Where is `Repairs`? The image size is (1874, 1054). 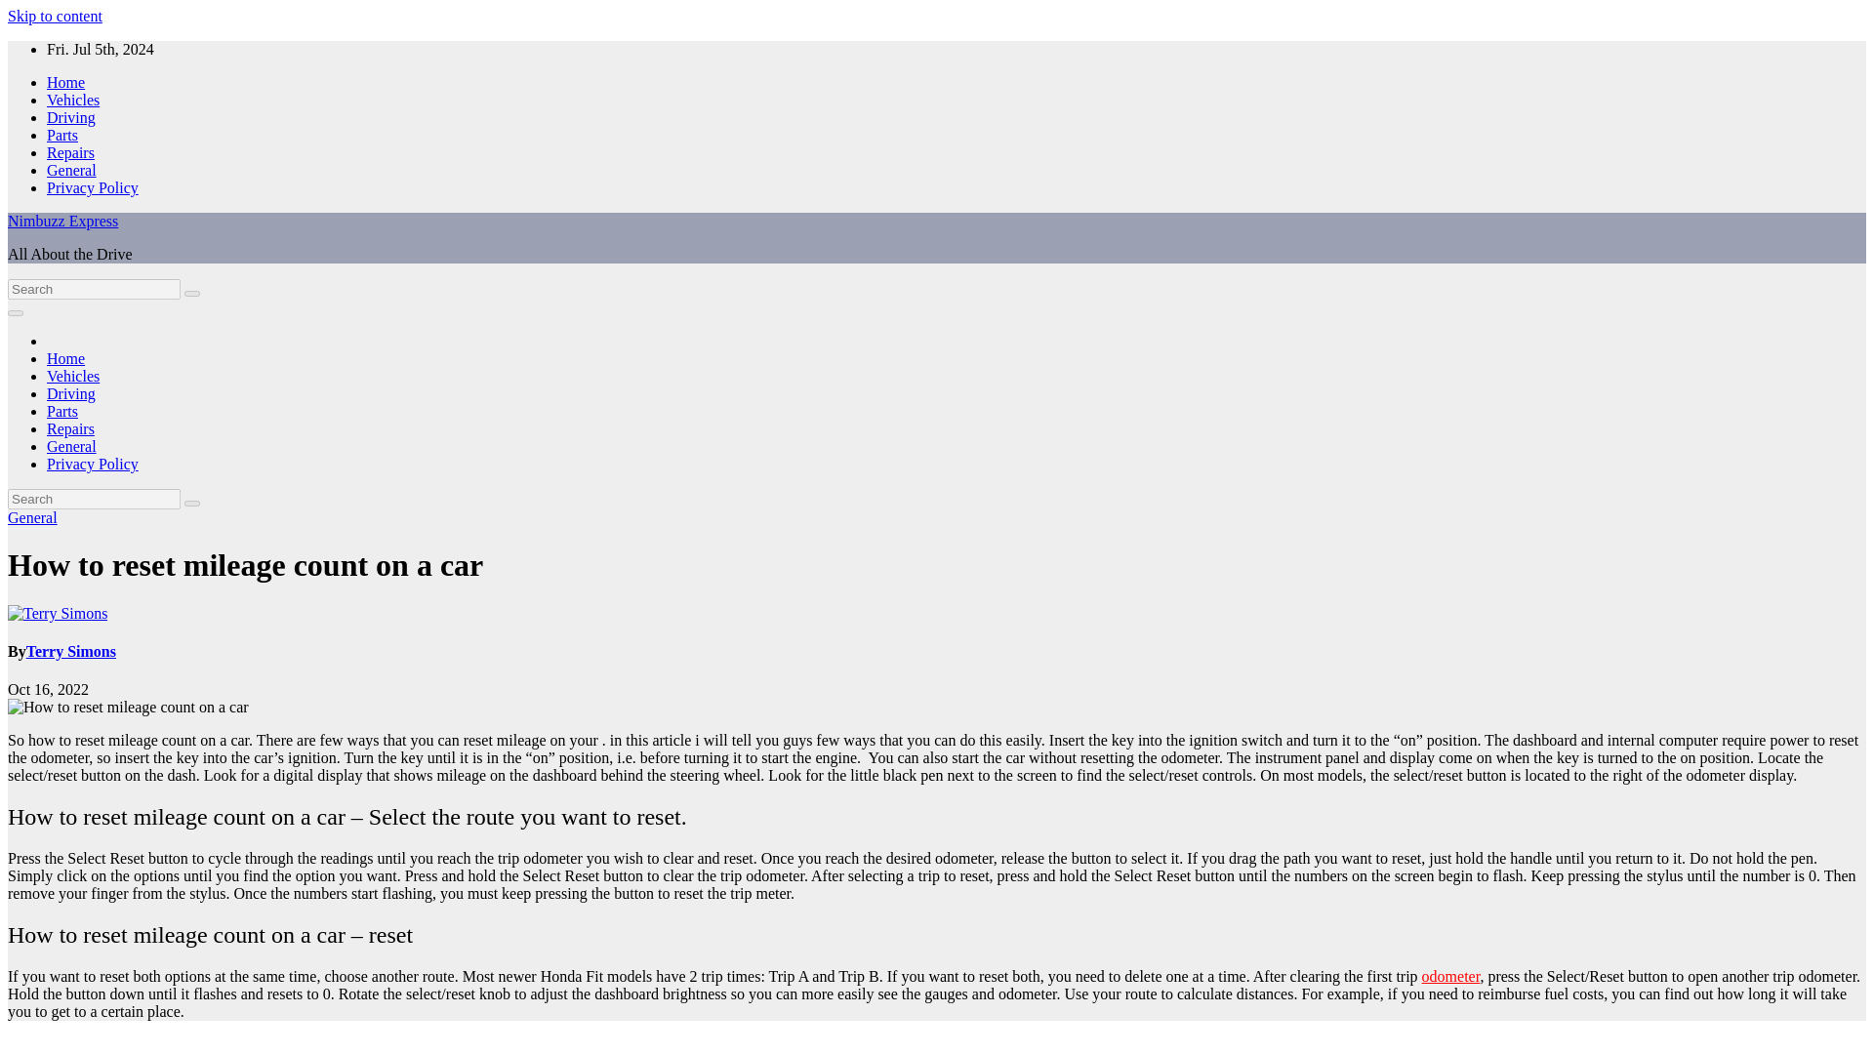
Repairs is located at coordinates (70, 152).